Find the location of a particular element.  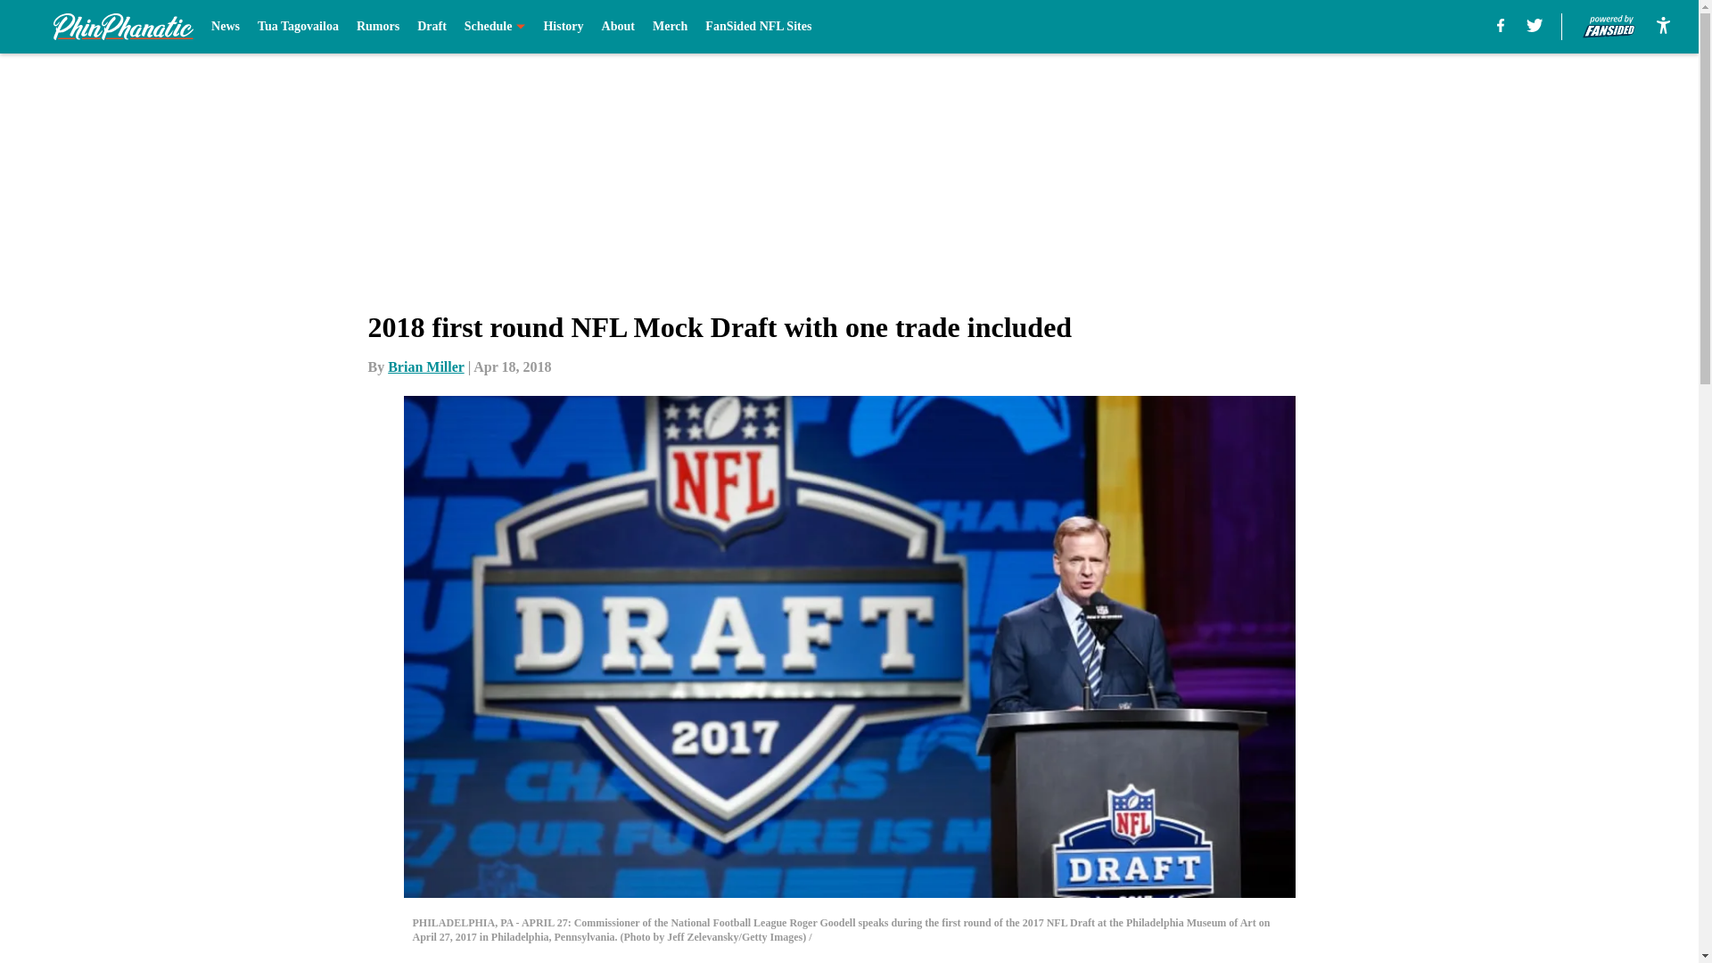

FanSided NFL Sites is located at coordinates (758, 27).